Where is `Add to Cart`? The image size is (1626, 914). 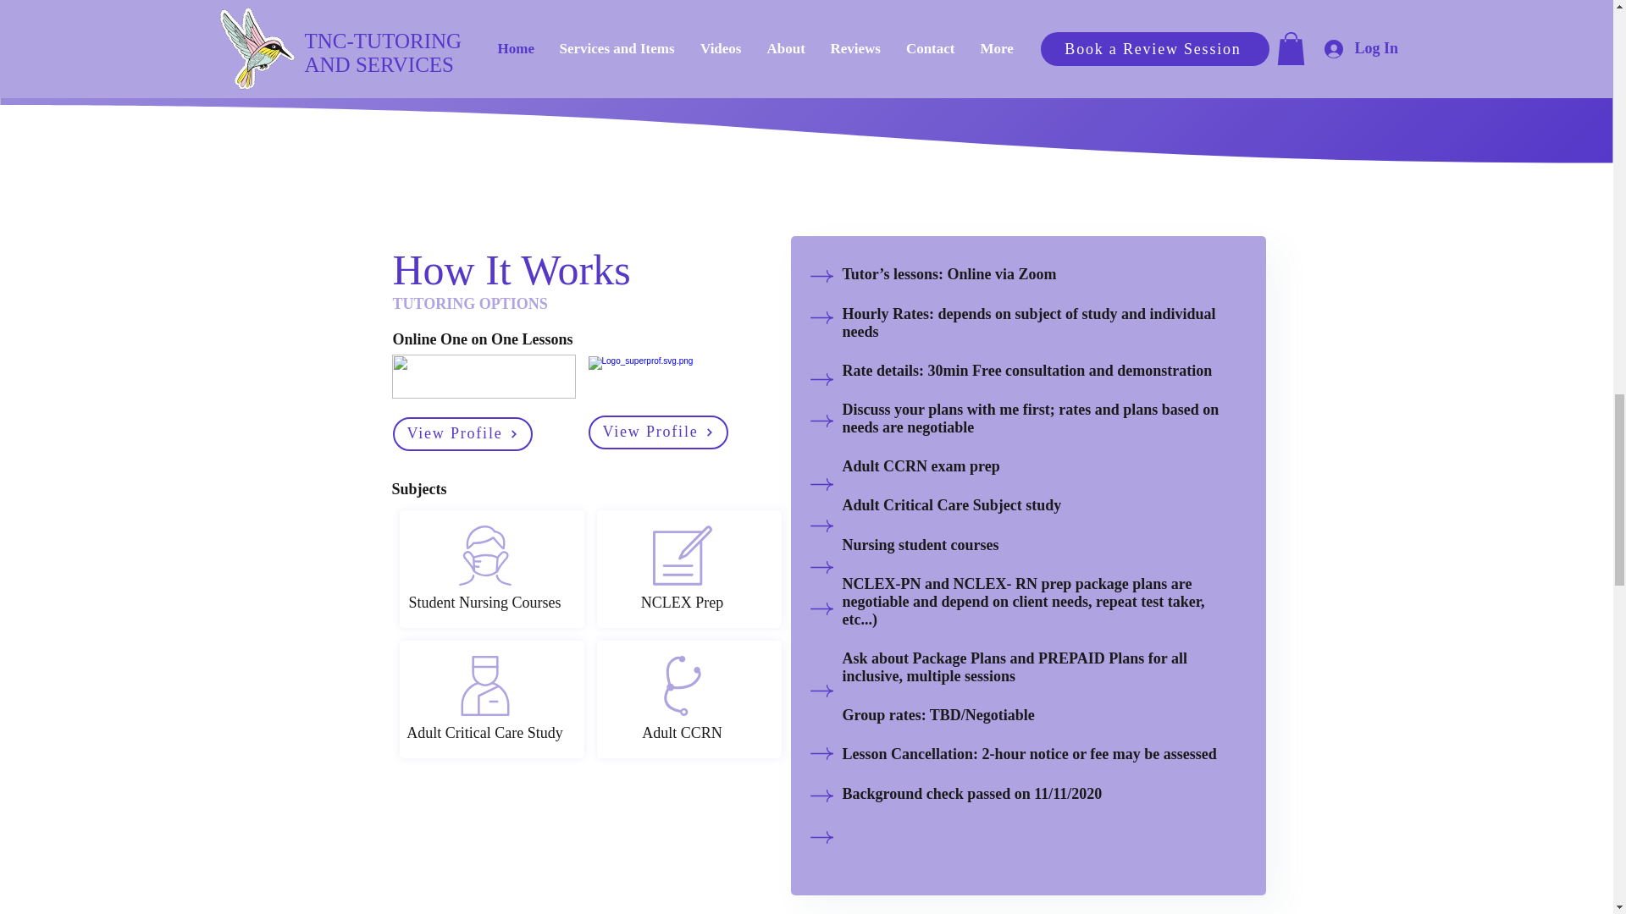 Add to Cart is located at coordinates (925, 41).